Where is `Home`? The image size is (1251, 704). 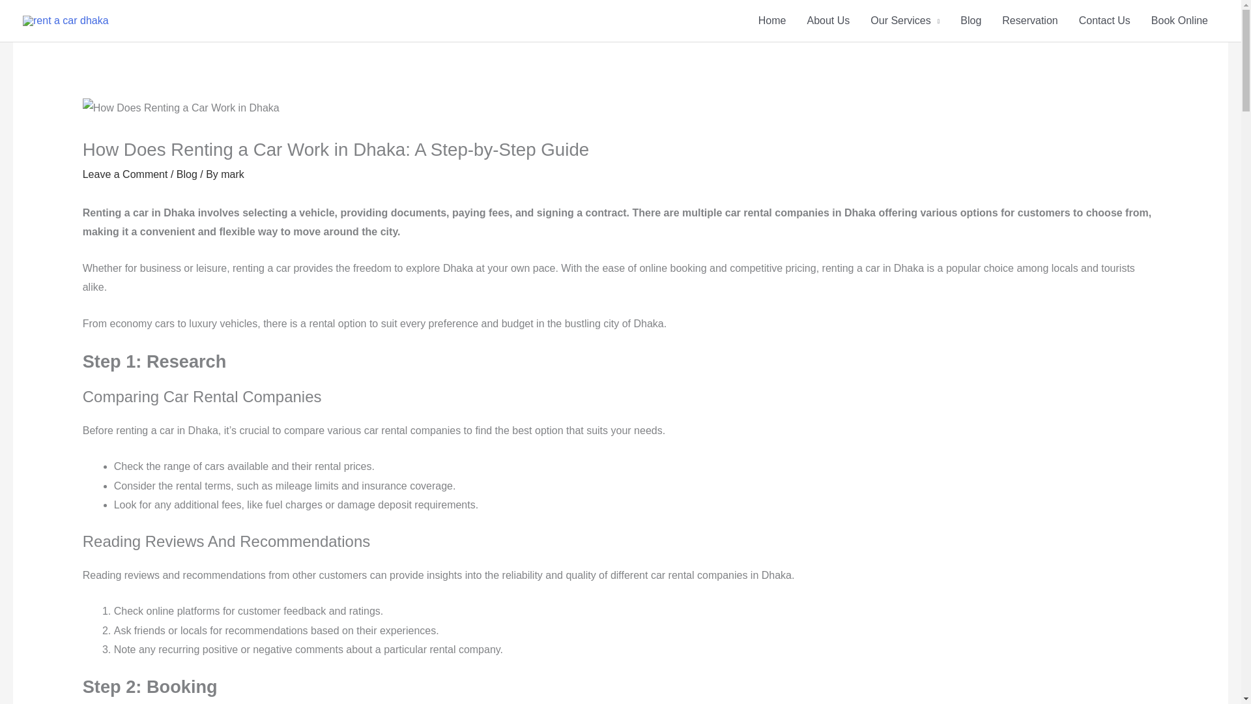 Home is located at coordinates (773, 21).